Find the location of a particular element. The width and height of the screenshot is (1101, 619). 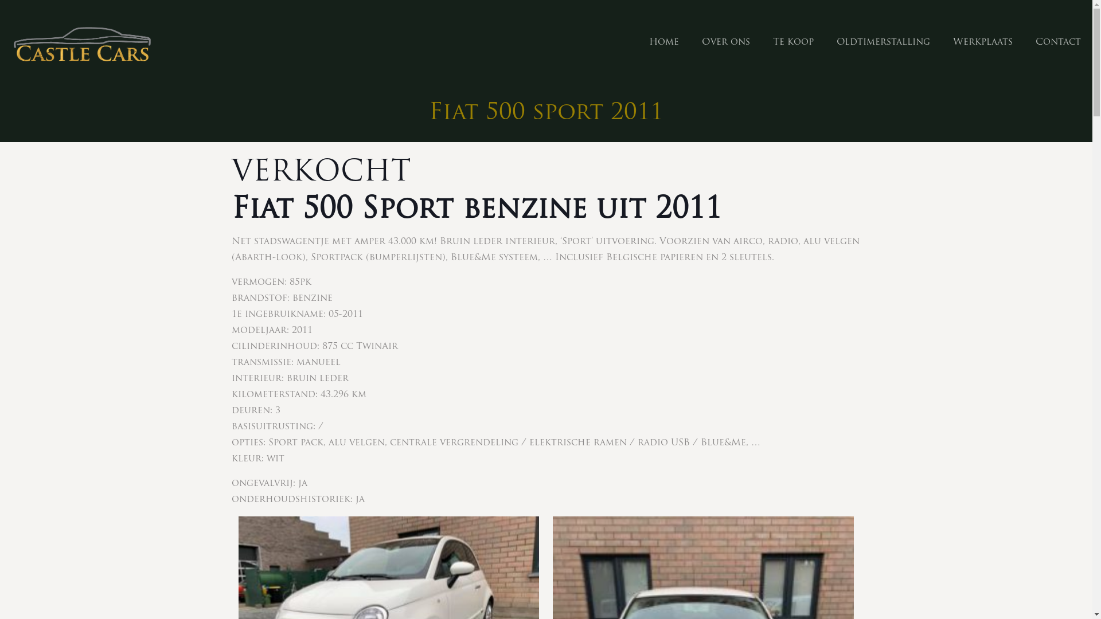

Contact is located at coordinates (1059, 42).